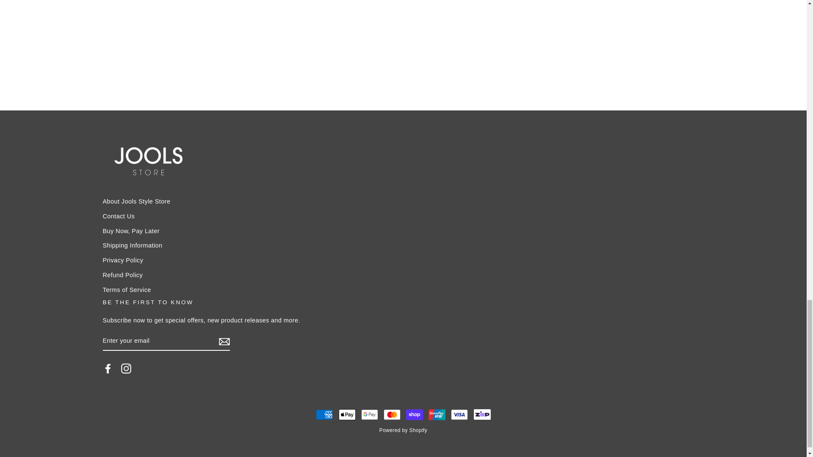 The image size is (813, 457). What do you see at coordinates (108, 368) in the screenshot?
I see `Jools Style on Facebook` at bounding box center [108, 368].